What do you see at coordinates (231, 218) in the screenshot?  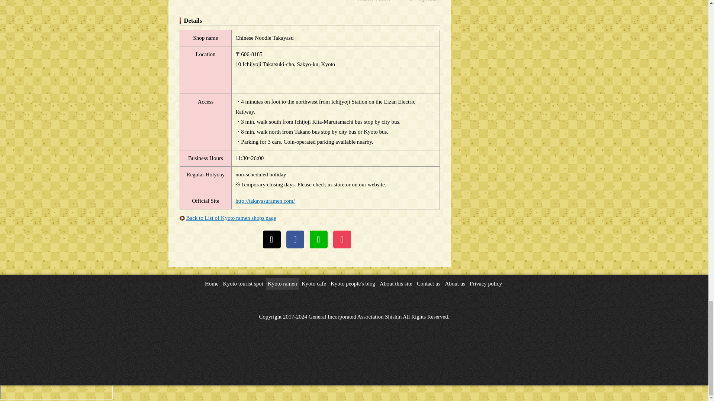 I see `Back to List of Kyoto ramen shops page` at bounding box center [231, 218].